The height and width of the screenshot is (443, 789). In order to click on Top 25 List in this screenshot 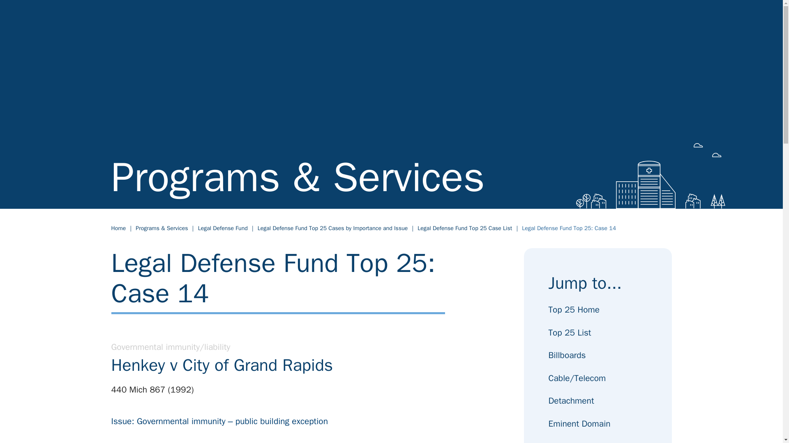, I will do `click(570, 333)`.